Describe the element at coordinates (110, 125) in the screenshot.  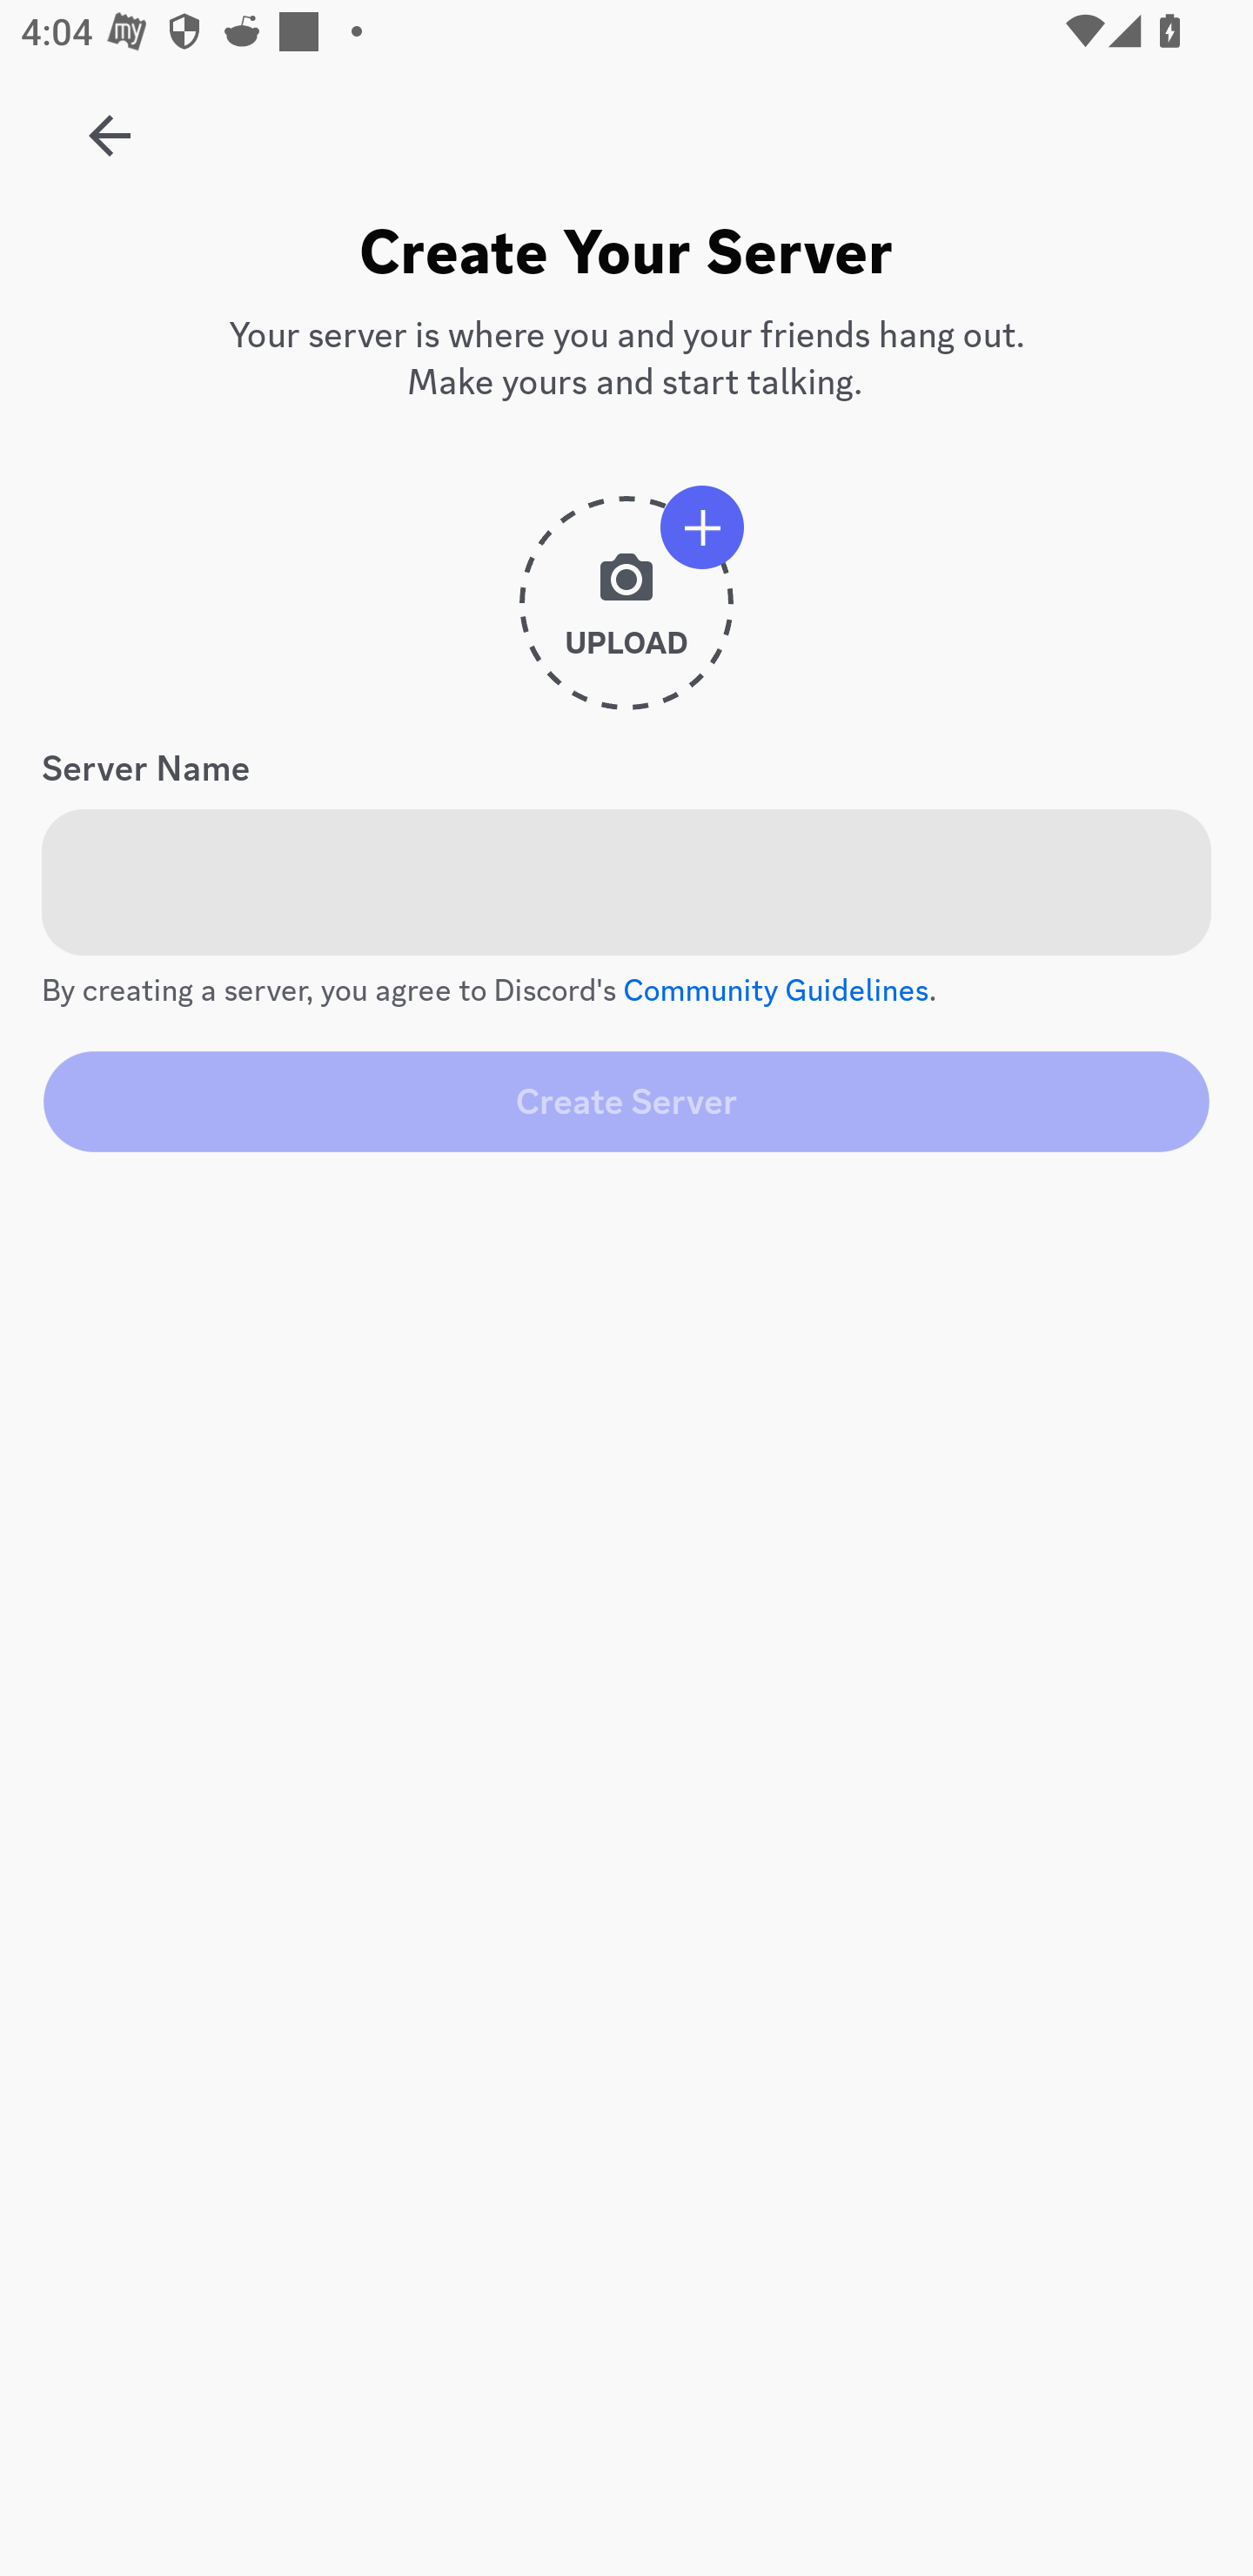
I see `  Study Group Sunday 5PM SGS5` at that location.